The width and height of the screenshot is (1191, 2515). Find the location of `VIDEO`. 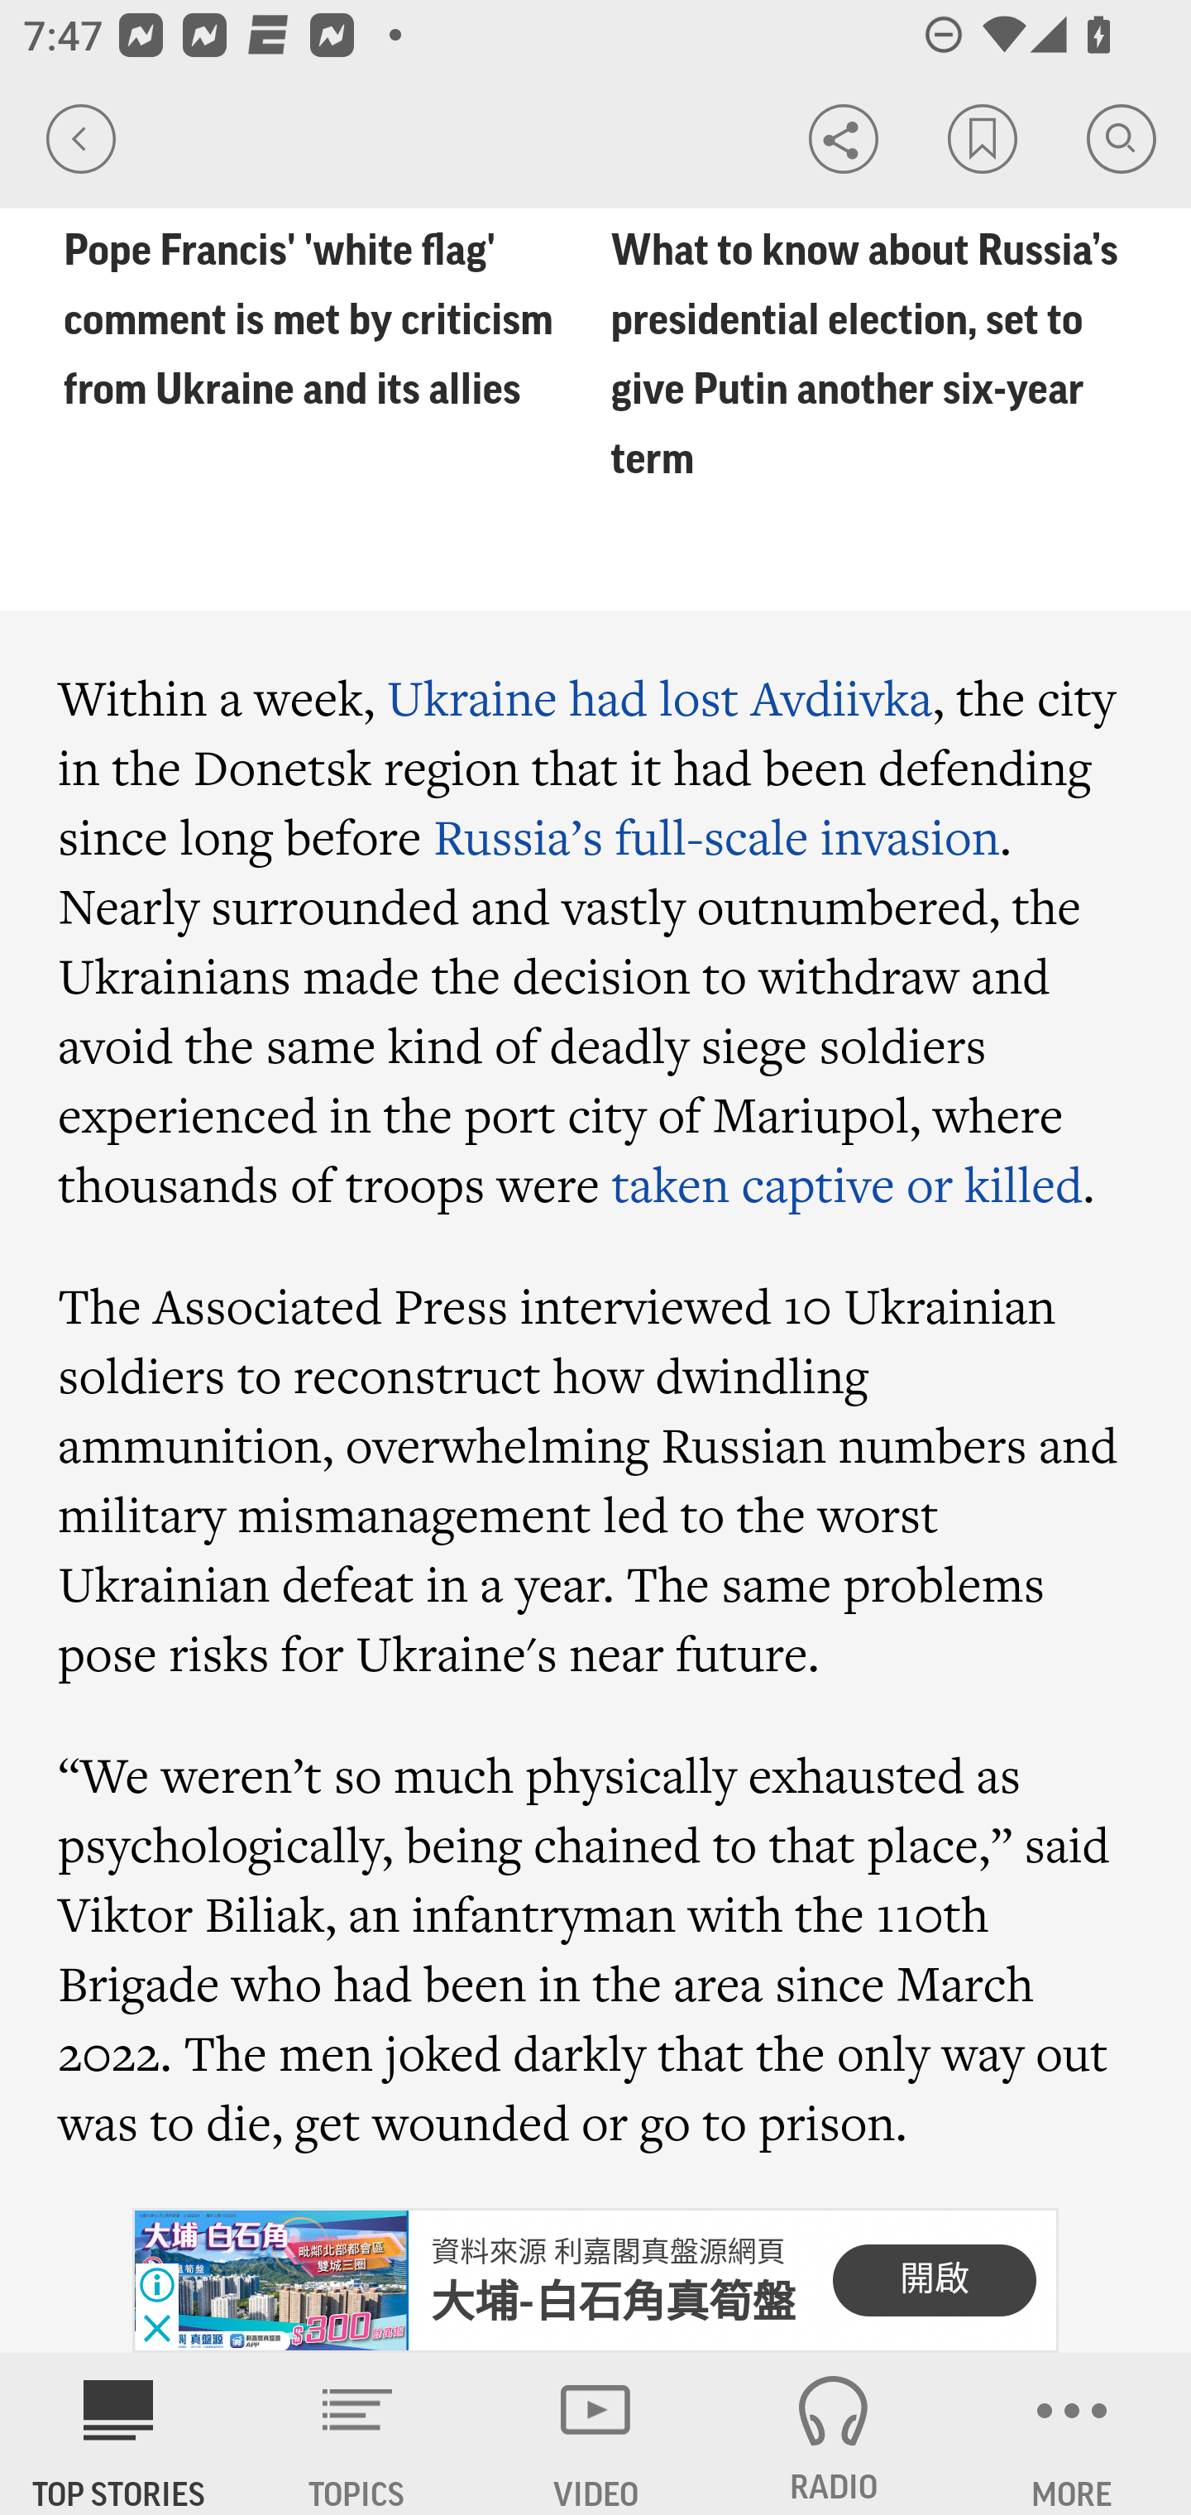

VIDEO is located at coordinates (595, 2434).